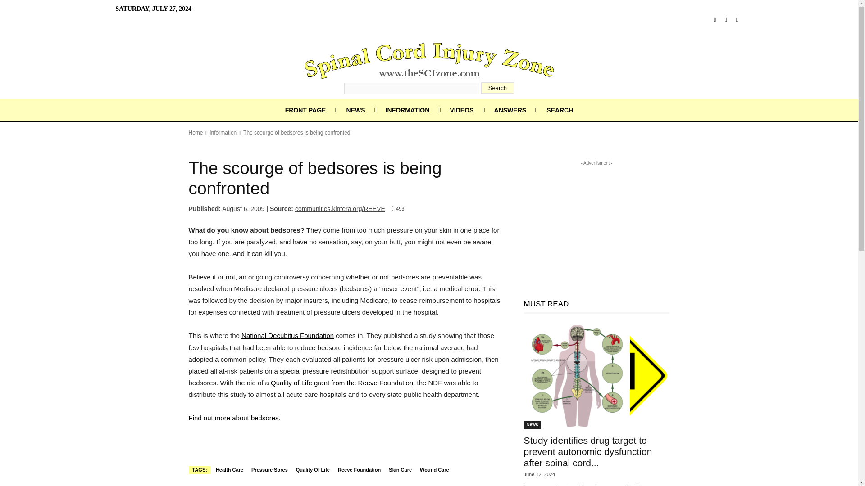  Describe the element at coordinates (223, 133) in the screenshot. I see `Information` at that location.